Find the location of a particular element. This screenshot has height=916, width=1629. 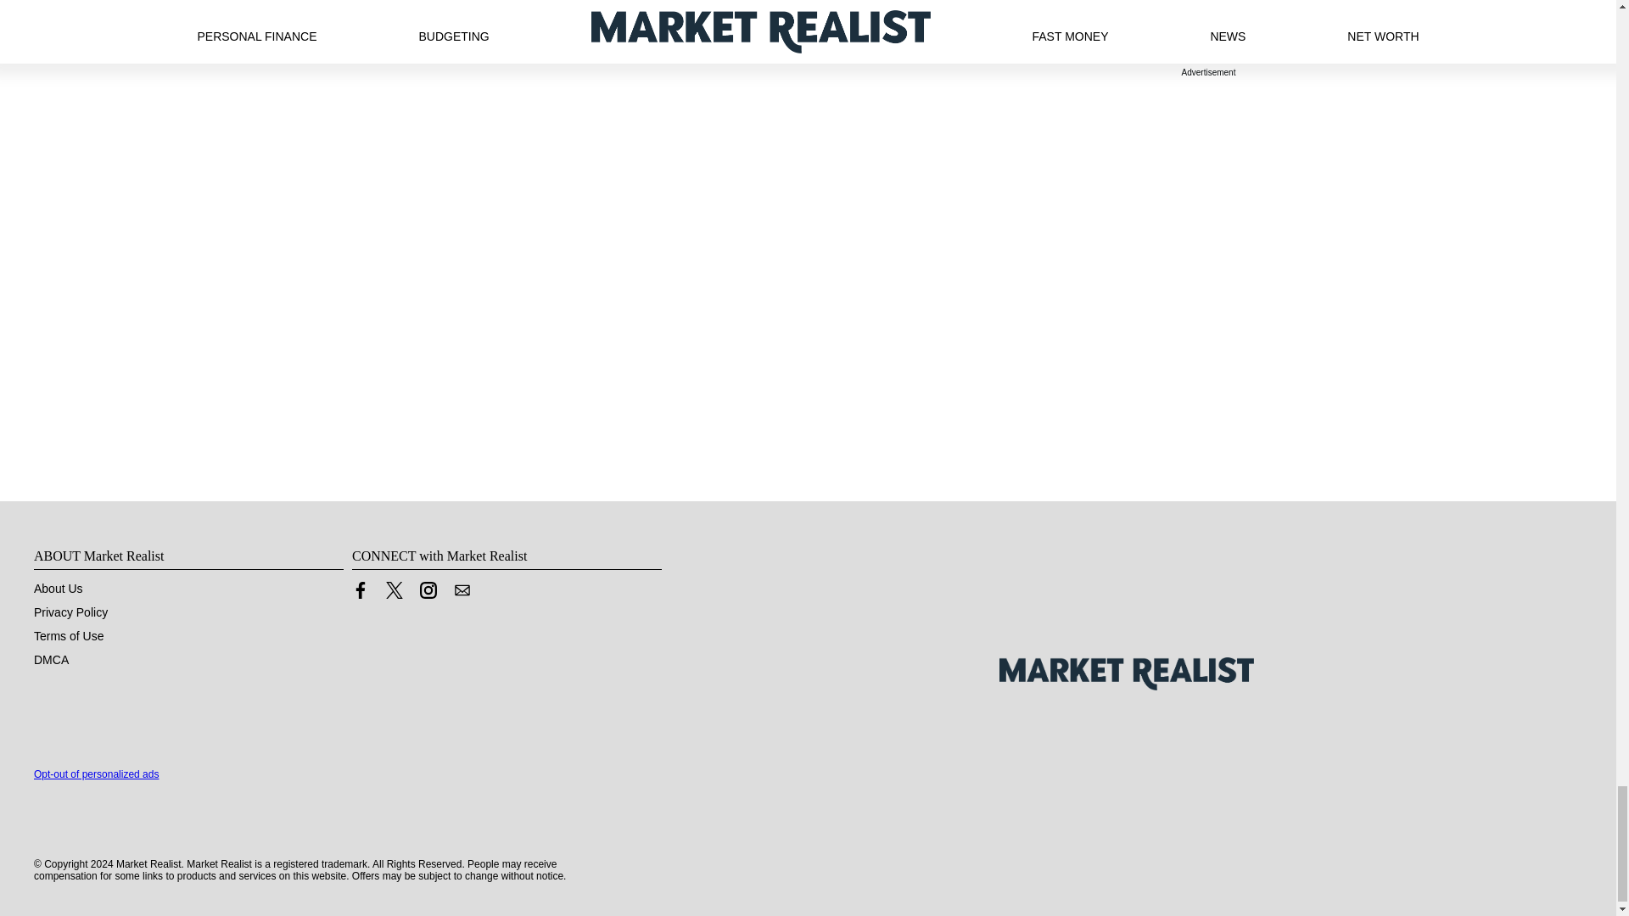

Privacy Policy is located at coordinates (70, 612).